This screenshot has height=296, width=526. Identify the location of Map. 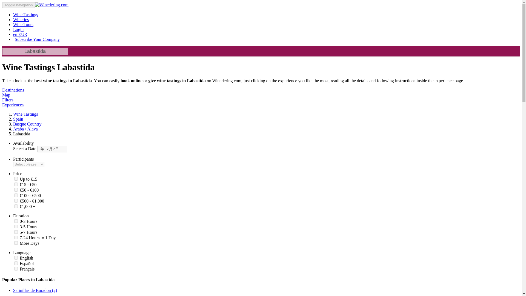
(6, 95).